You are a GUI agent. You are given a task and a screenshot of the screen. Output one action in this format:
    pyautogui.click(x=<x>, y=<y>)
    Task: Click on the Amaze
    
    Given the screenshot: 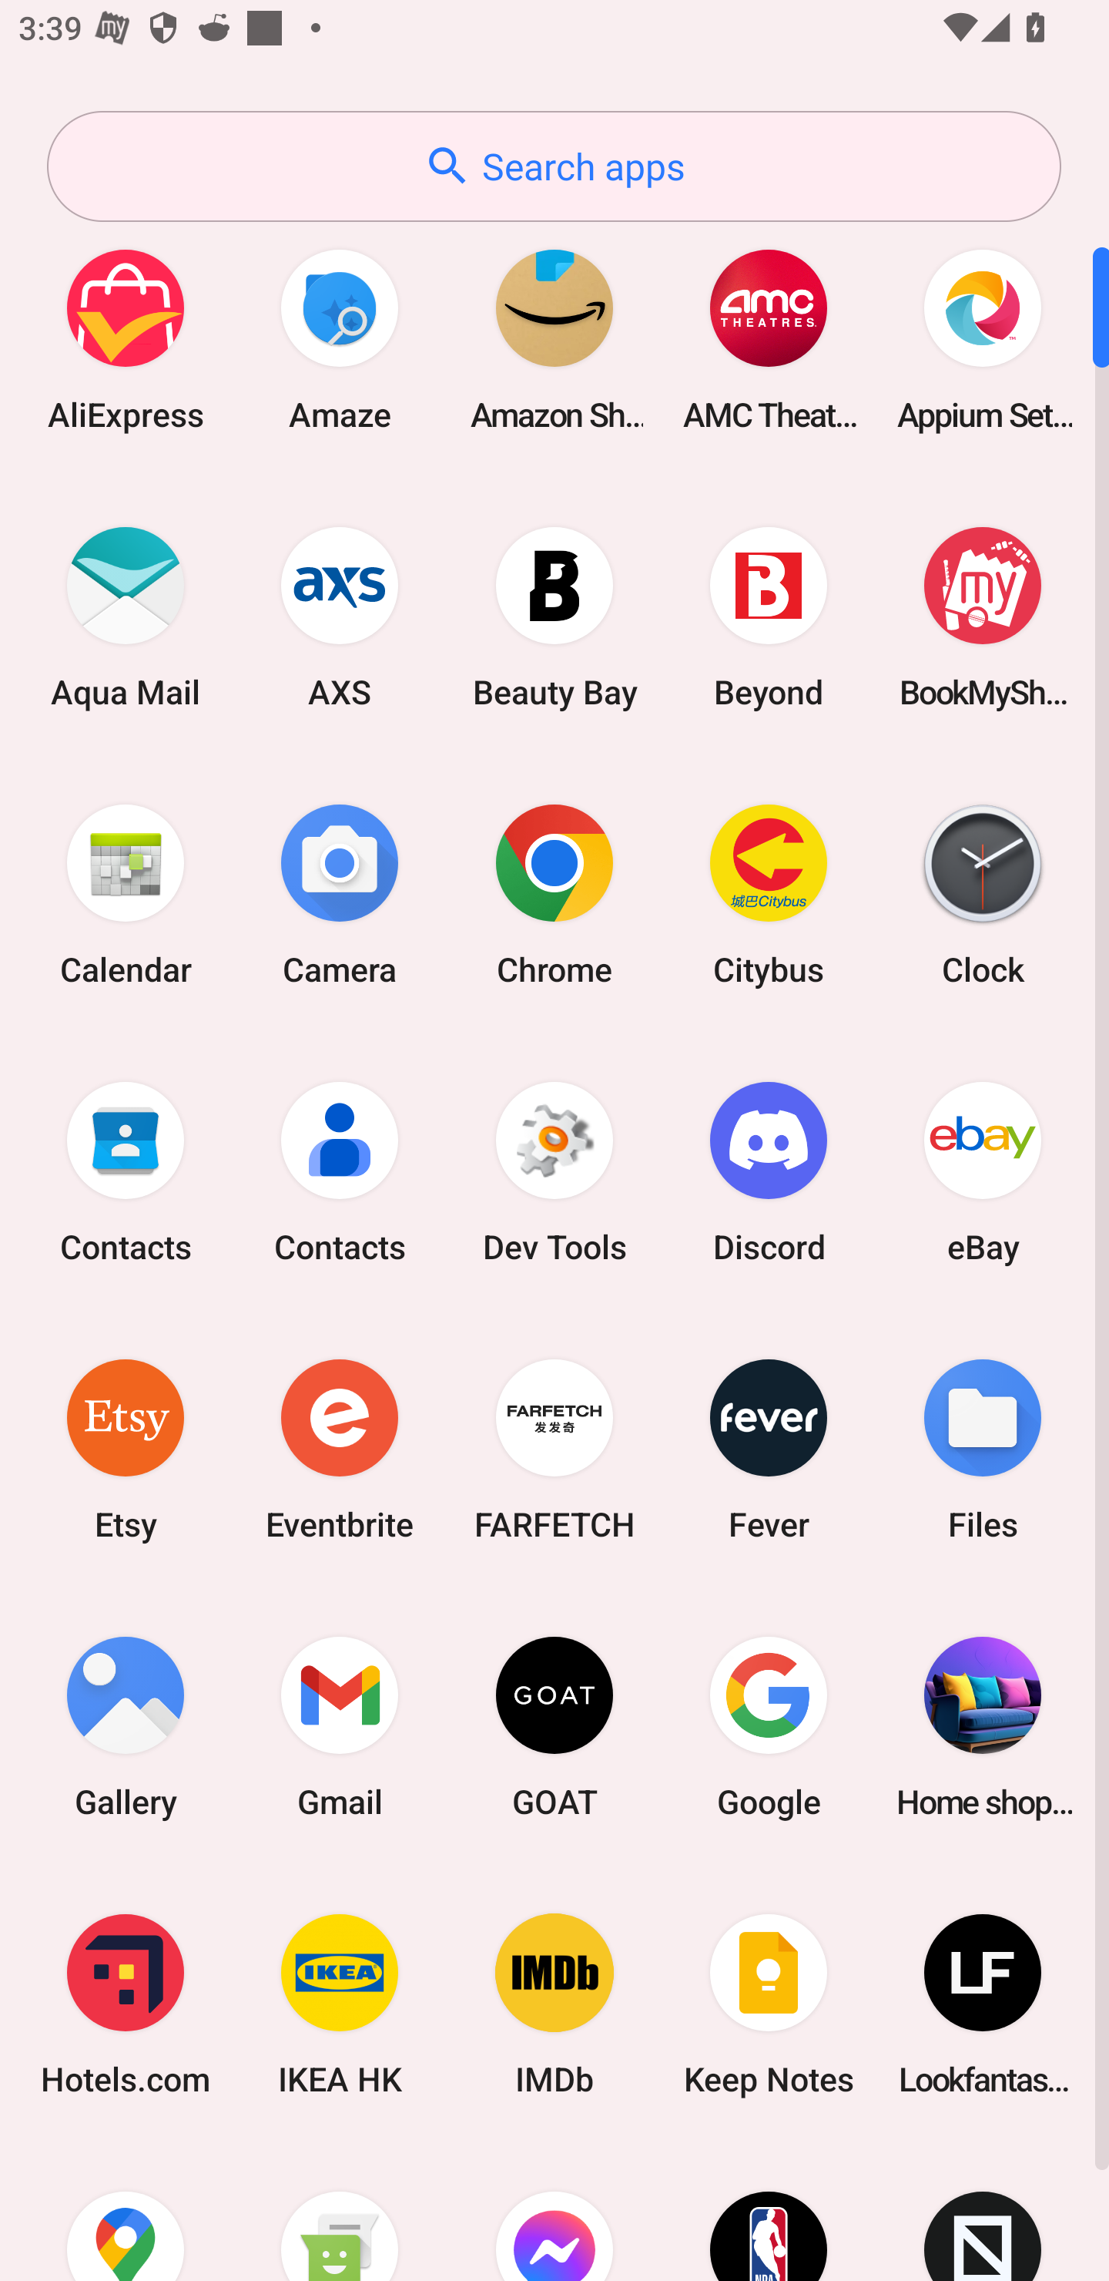 What is the action you would take?
    pyautogui.click(x=340, y=339)
    